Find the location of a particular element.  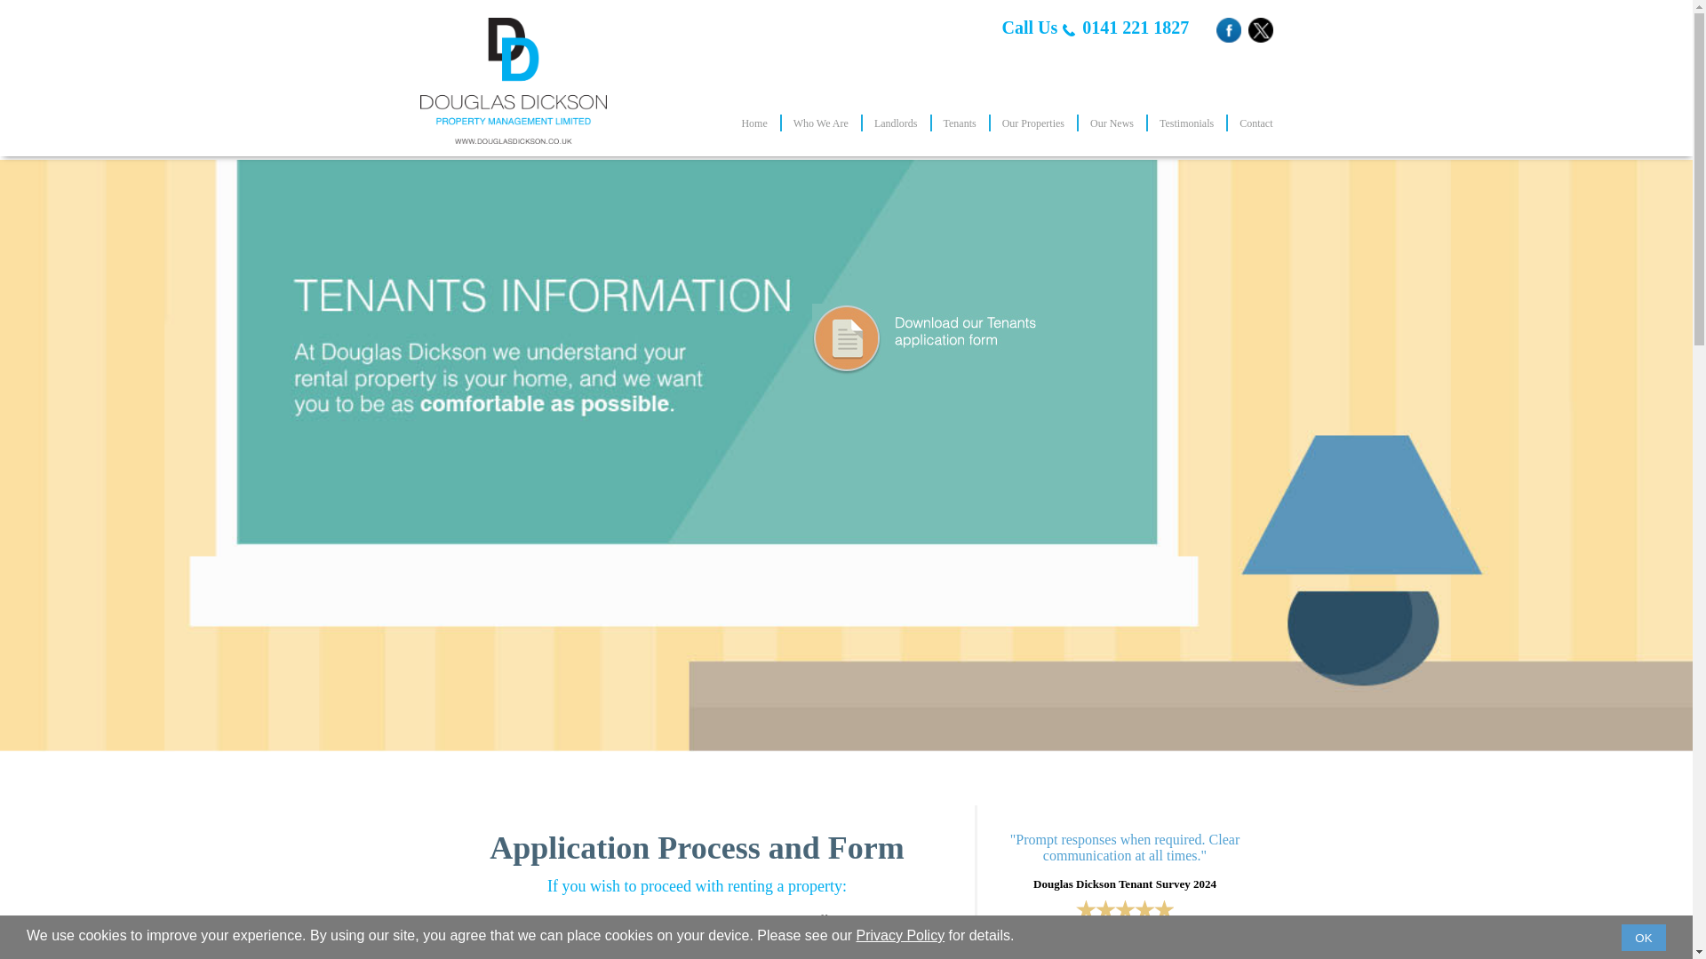

Our News is located at coordinates (1112, 123).